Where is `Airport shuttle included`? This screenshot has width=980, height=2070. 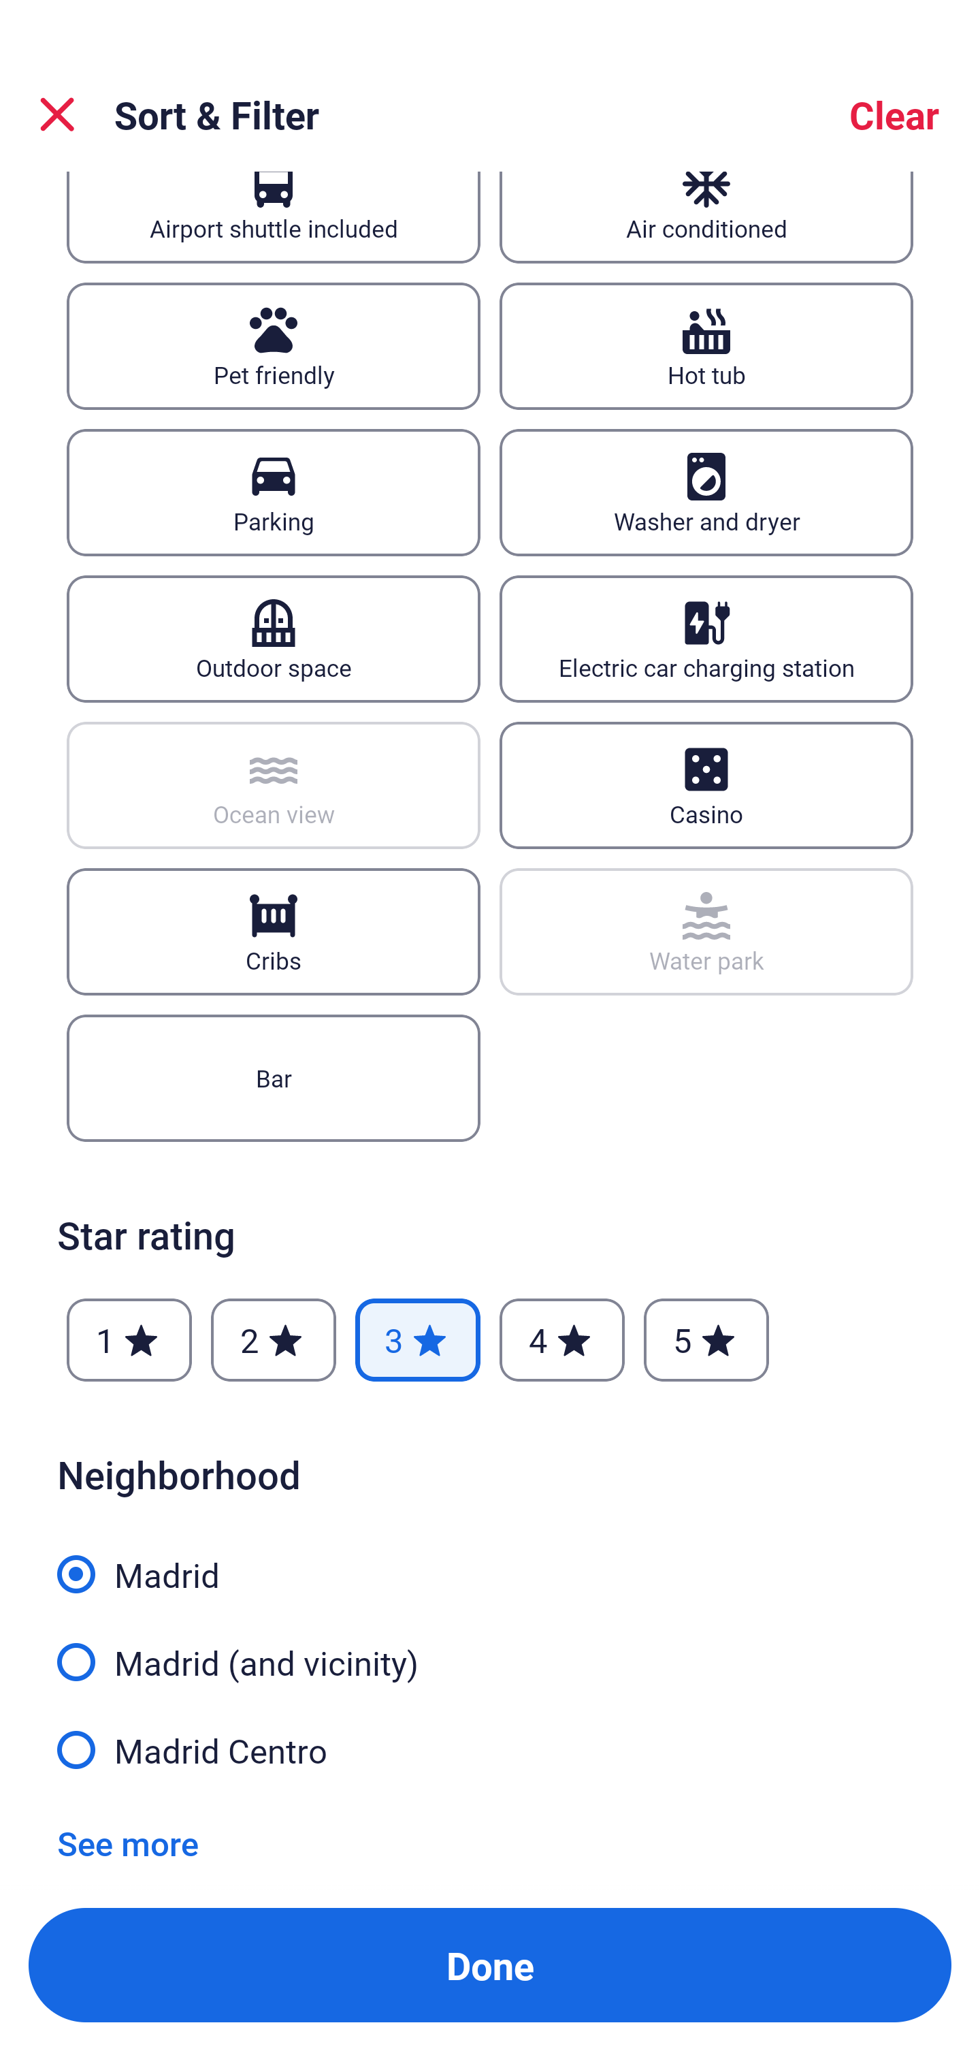
Airport shuttle included is located at coordinates (273, 217).